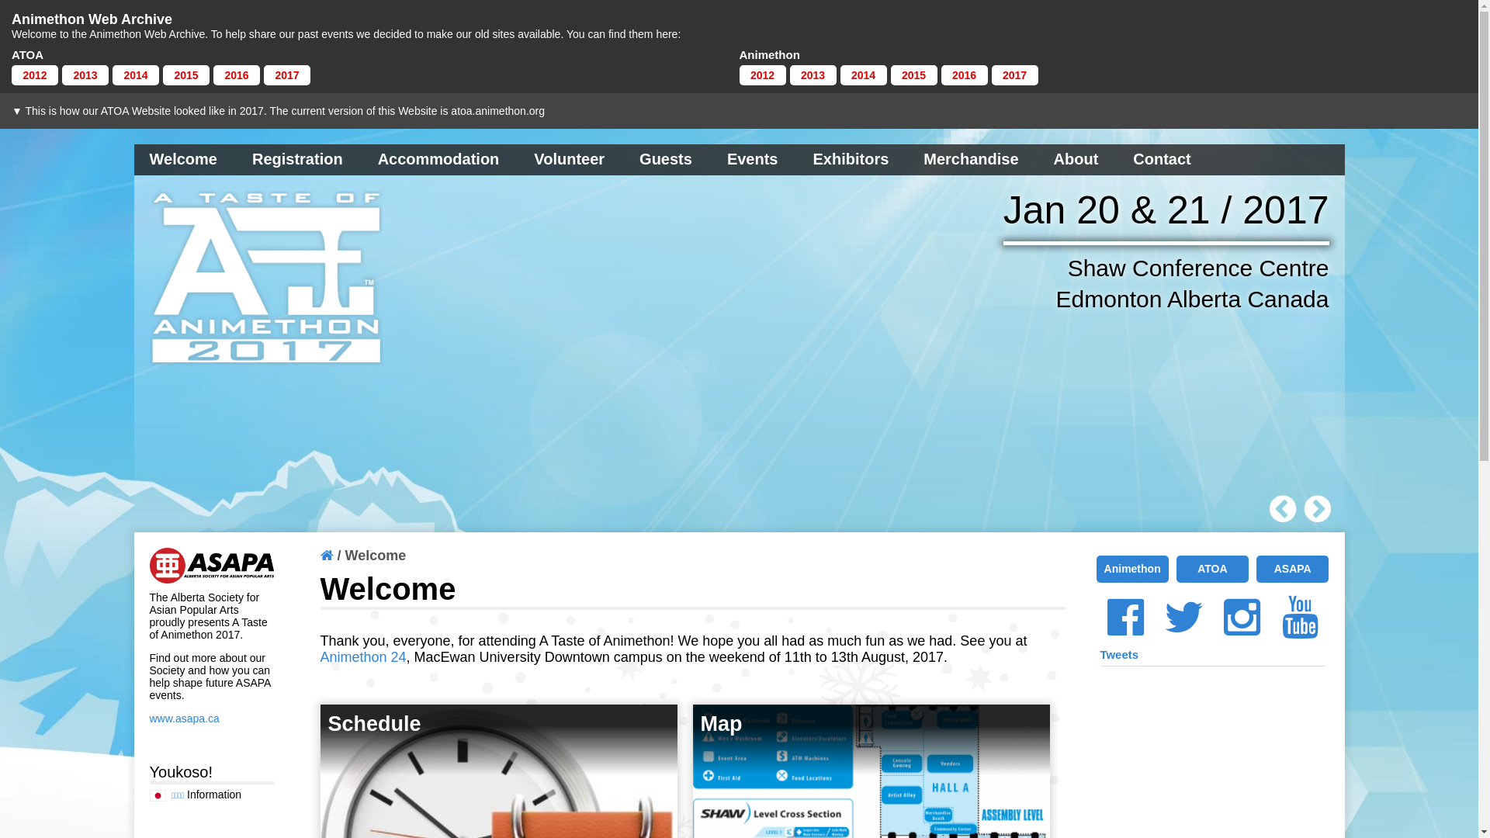 Image resolution: width=1490 pixels, height=838 pixels. I want to click on Instagram, so click(1242, 618).